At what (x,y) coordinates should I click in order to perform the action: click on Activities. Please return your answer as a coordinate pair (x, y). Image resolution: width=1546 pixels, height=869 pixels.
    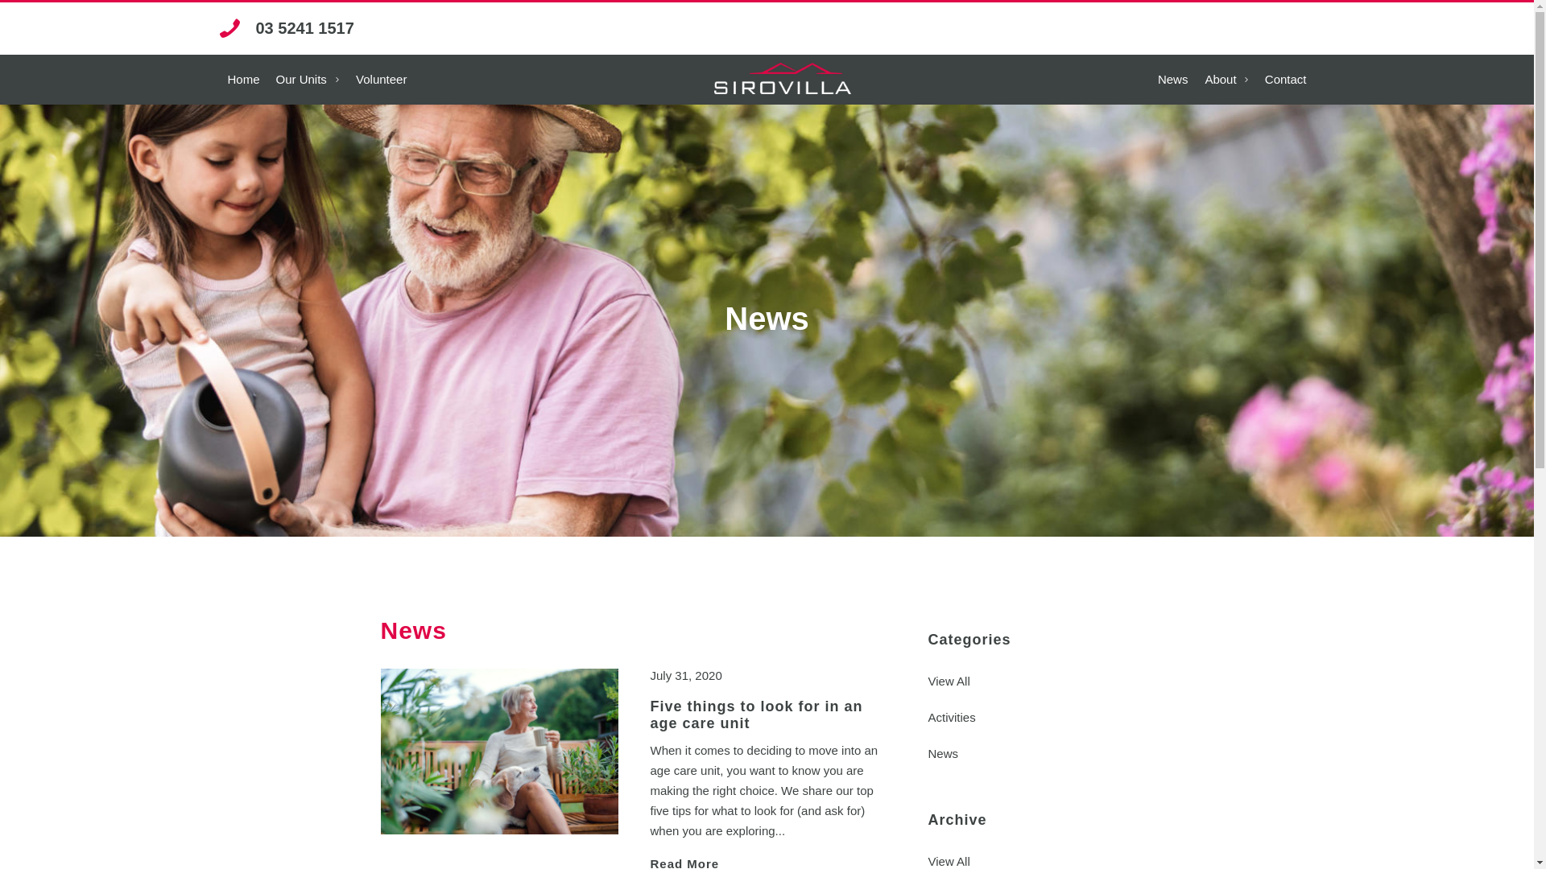
    Looking at the image, I should click on (1040, 718).